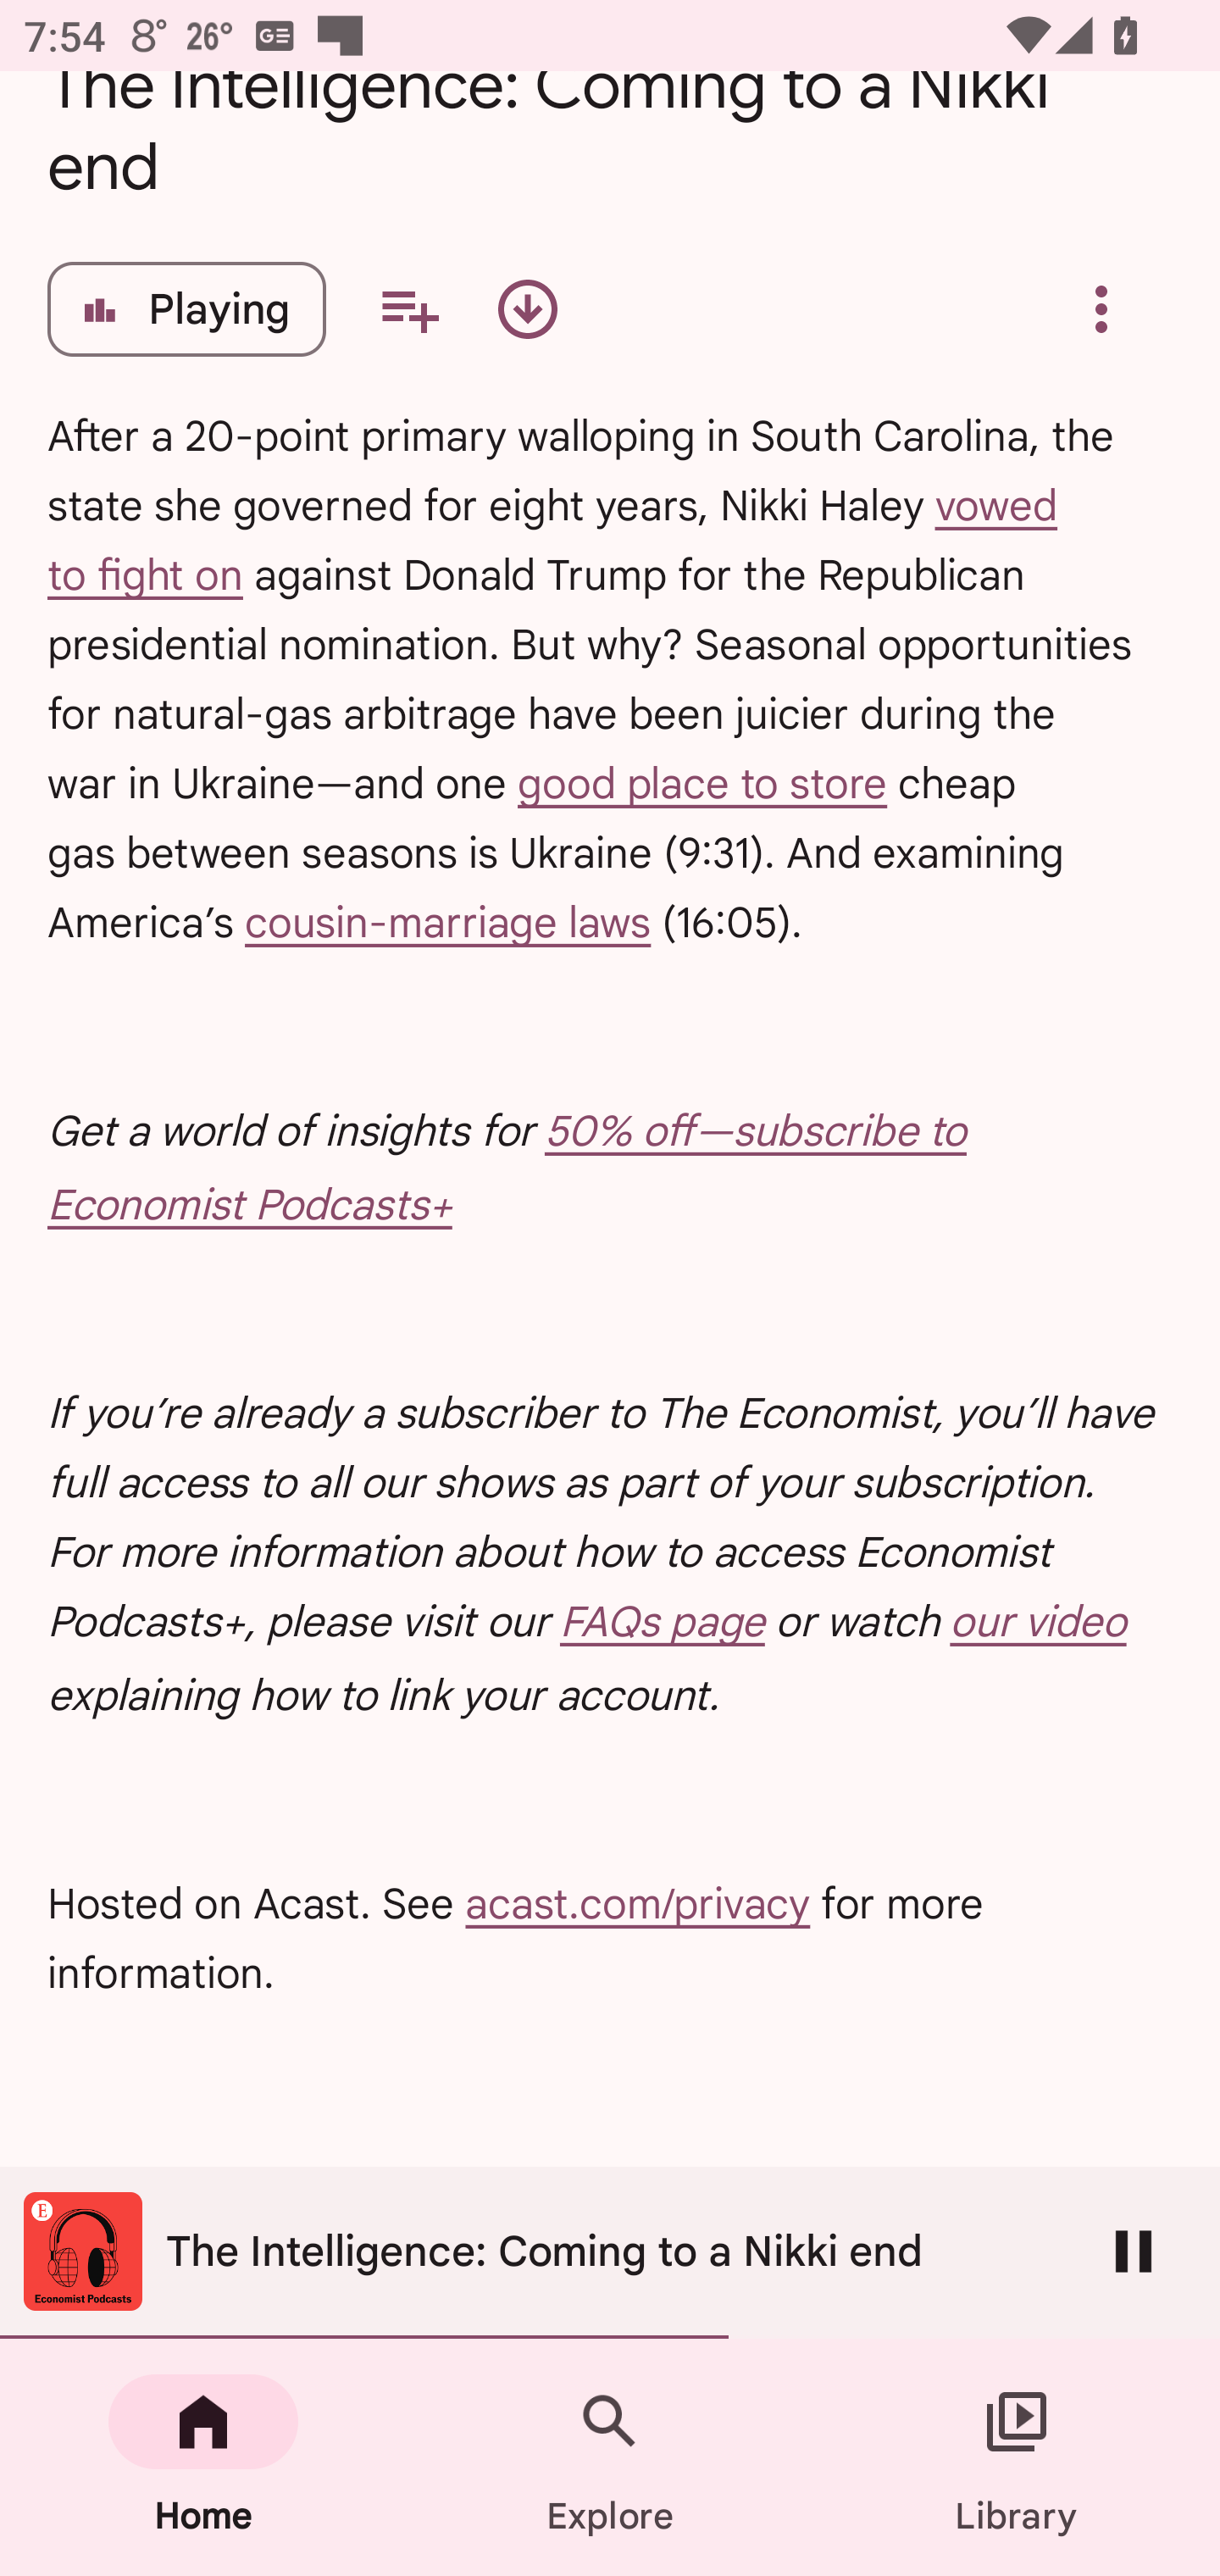 Image resolution: width=1220 pixels, height=2576 pixels. I want to click on Library, so click(1017, 2457).